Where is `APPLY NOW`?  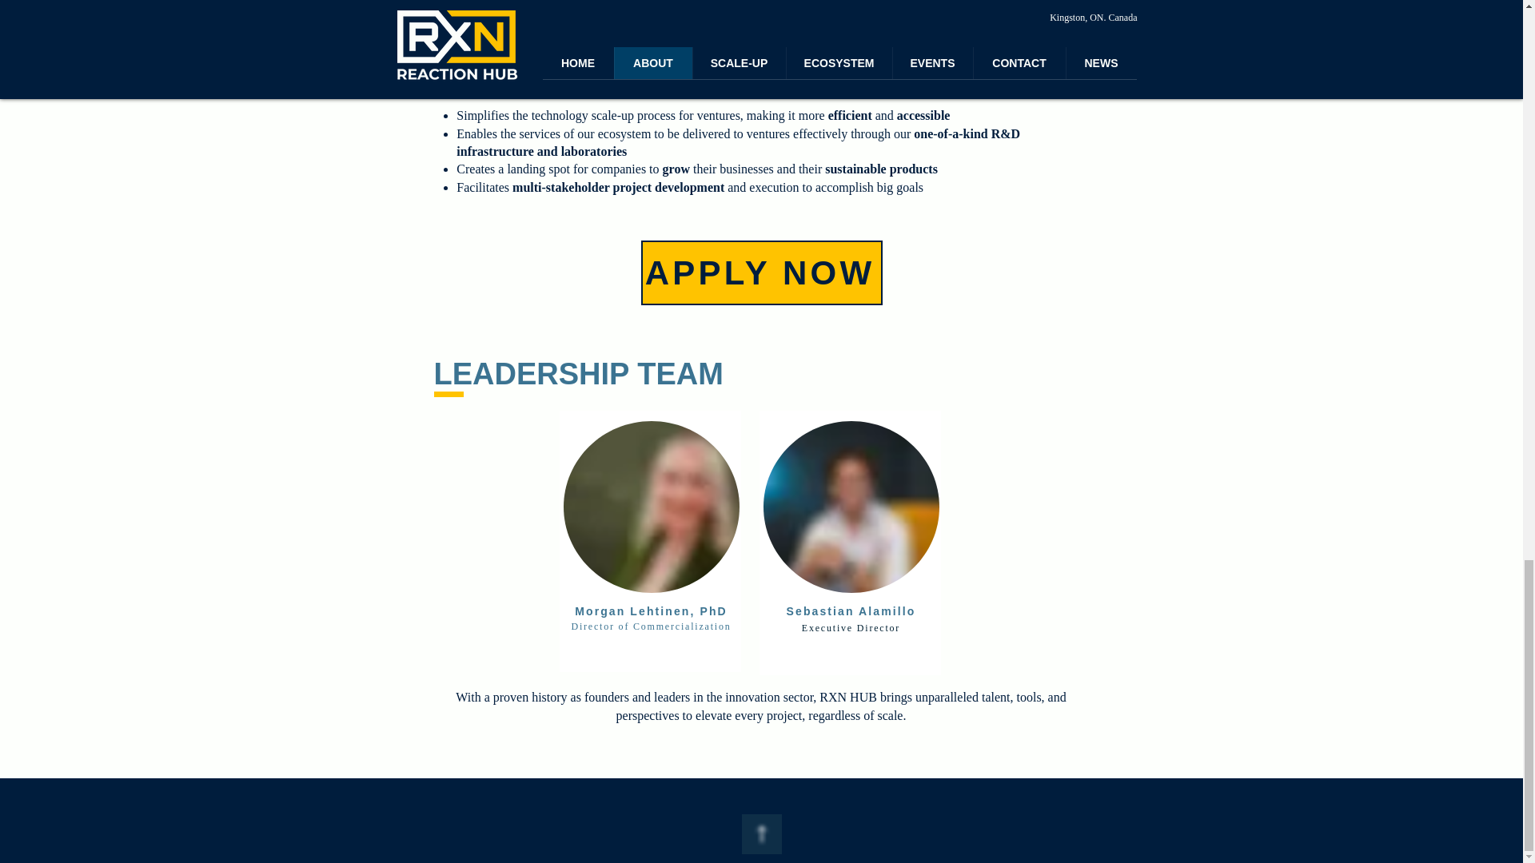
APPLY NOW is located at coordinates (762, 273).